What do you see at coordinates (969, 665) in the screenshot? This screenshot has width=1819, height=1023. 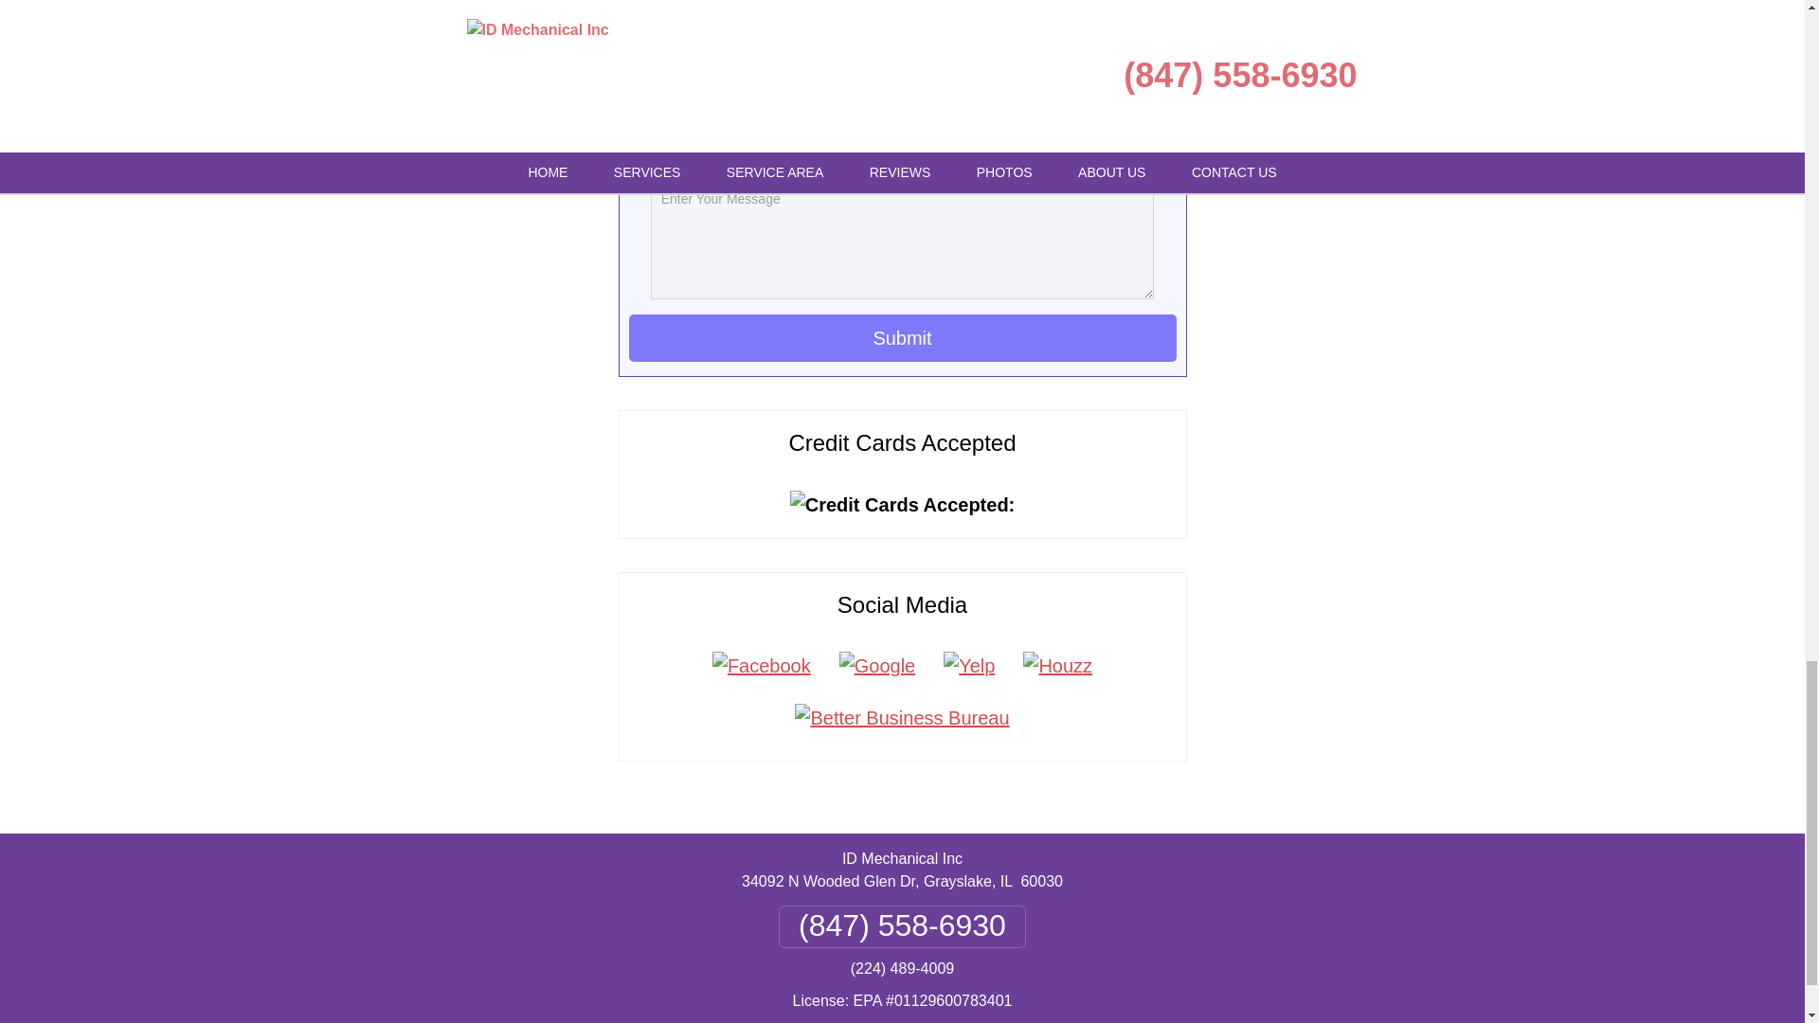 I see `Yelp` at bounding box center [969, 665].